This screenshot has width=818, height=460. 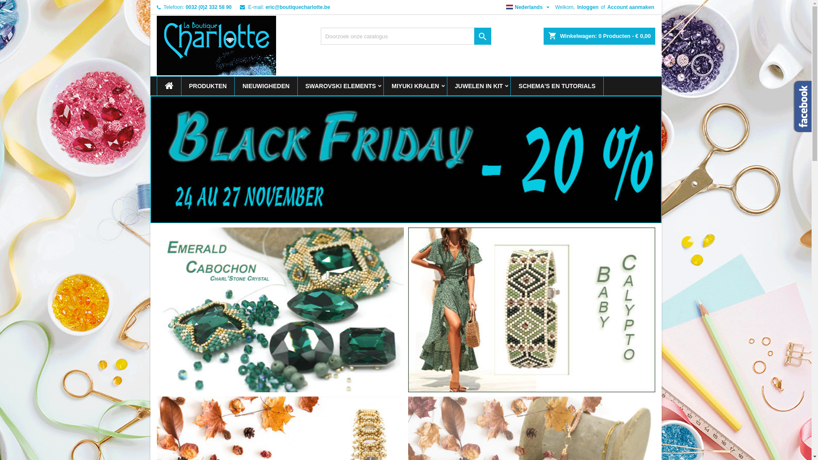 What do you see at coordinates (208, 86) in the screenshot?
I see `PRODUKTEN` at bounding box center [208, 86].